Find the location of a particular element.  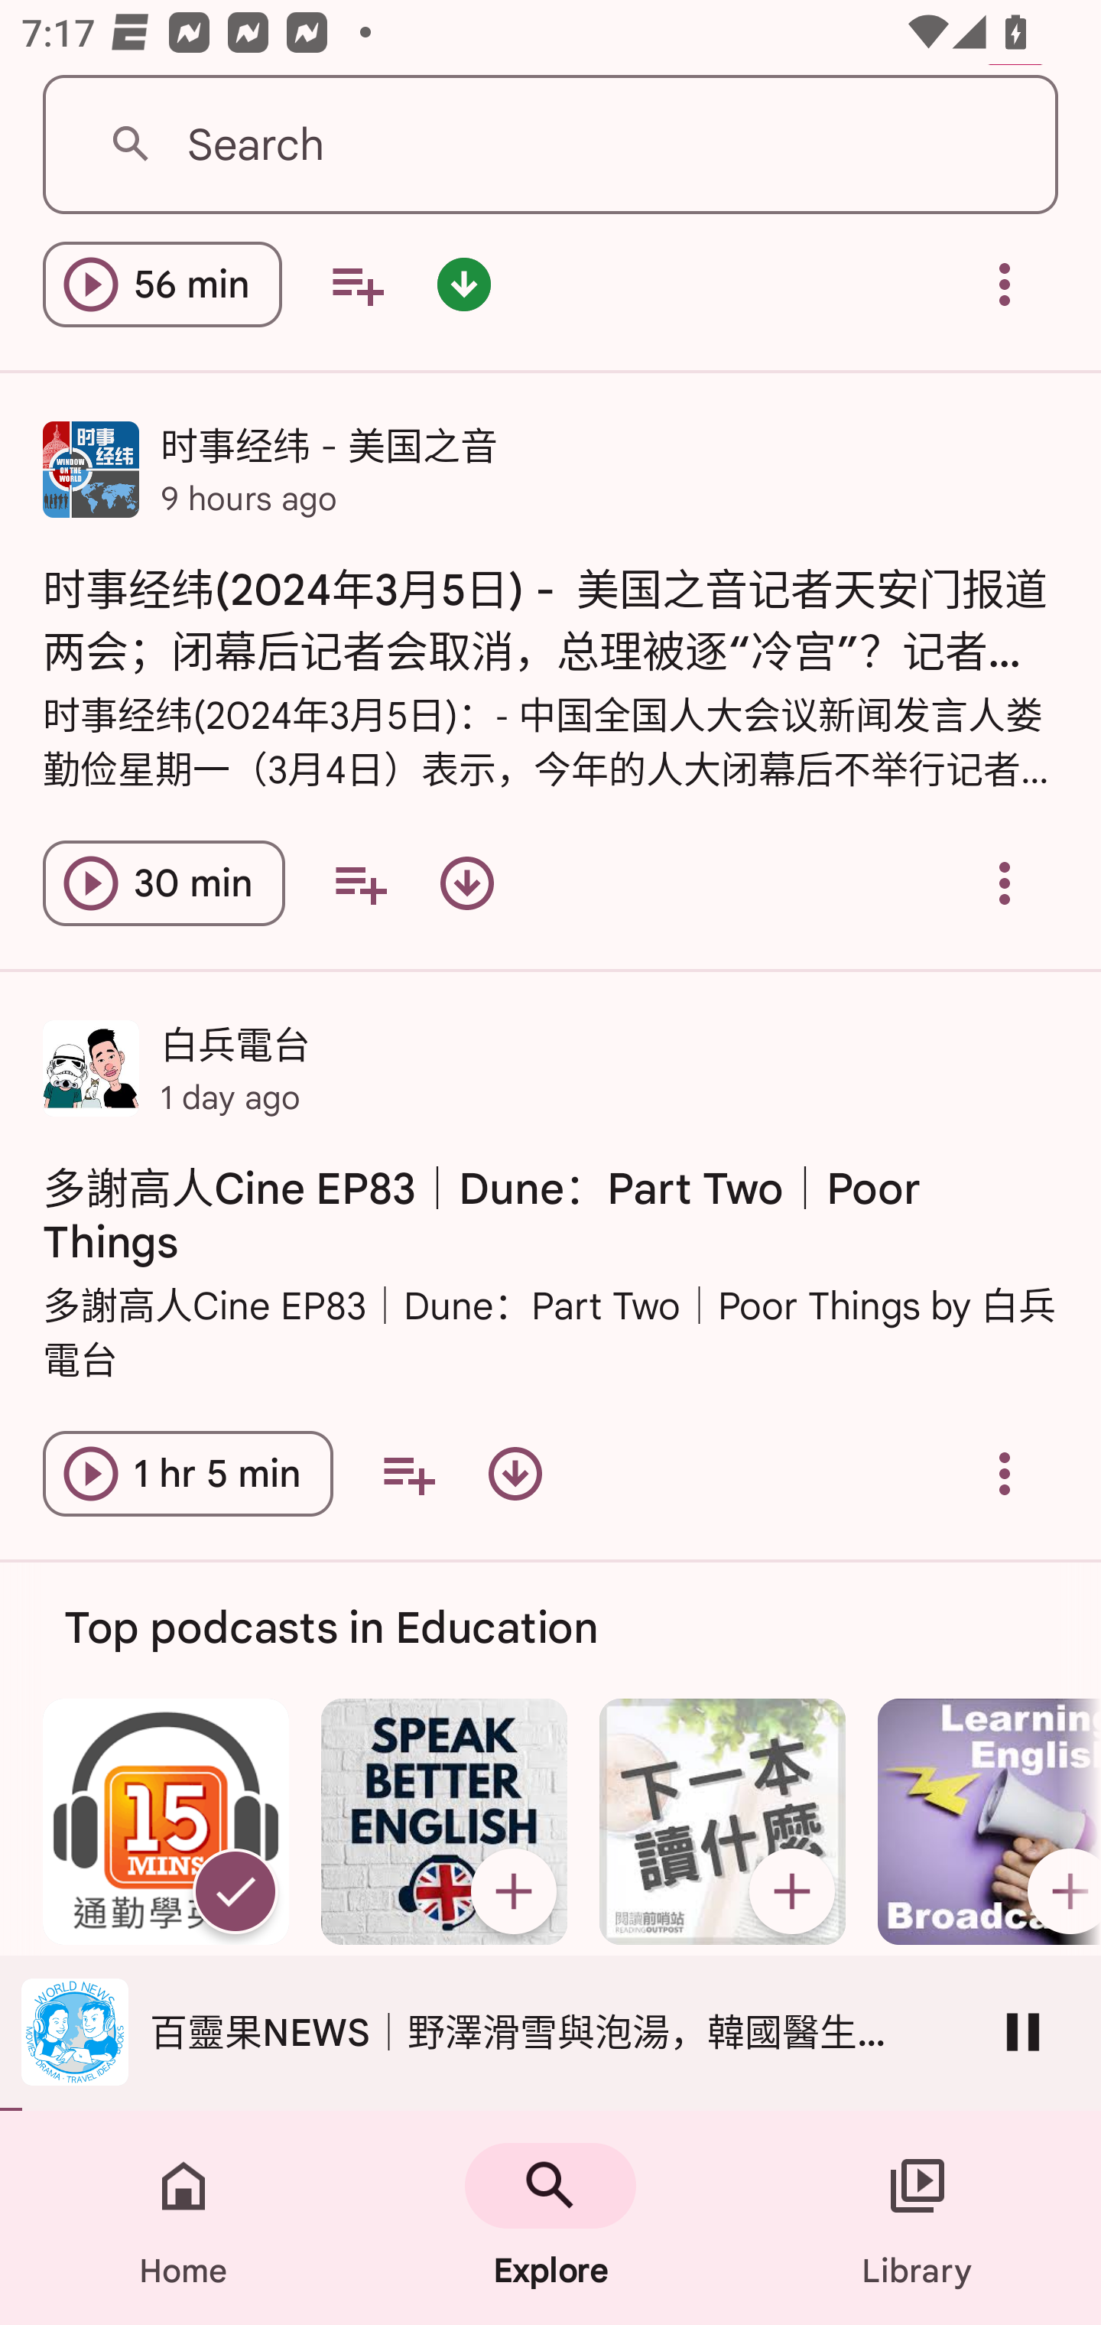

Play episode EP200 溝通無效！！！ 56 min is located at coordinates (162, 287).